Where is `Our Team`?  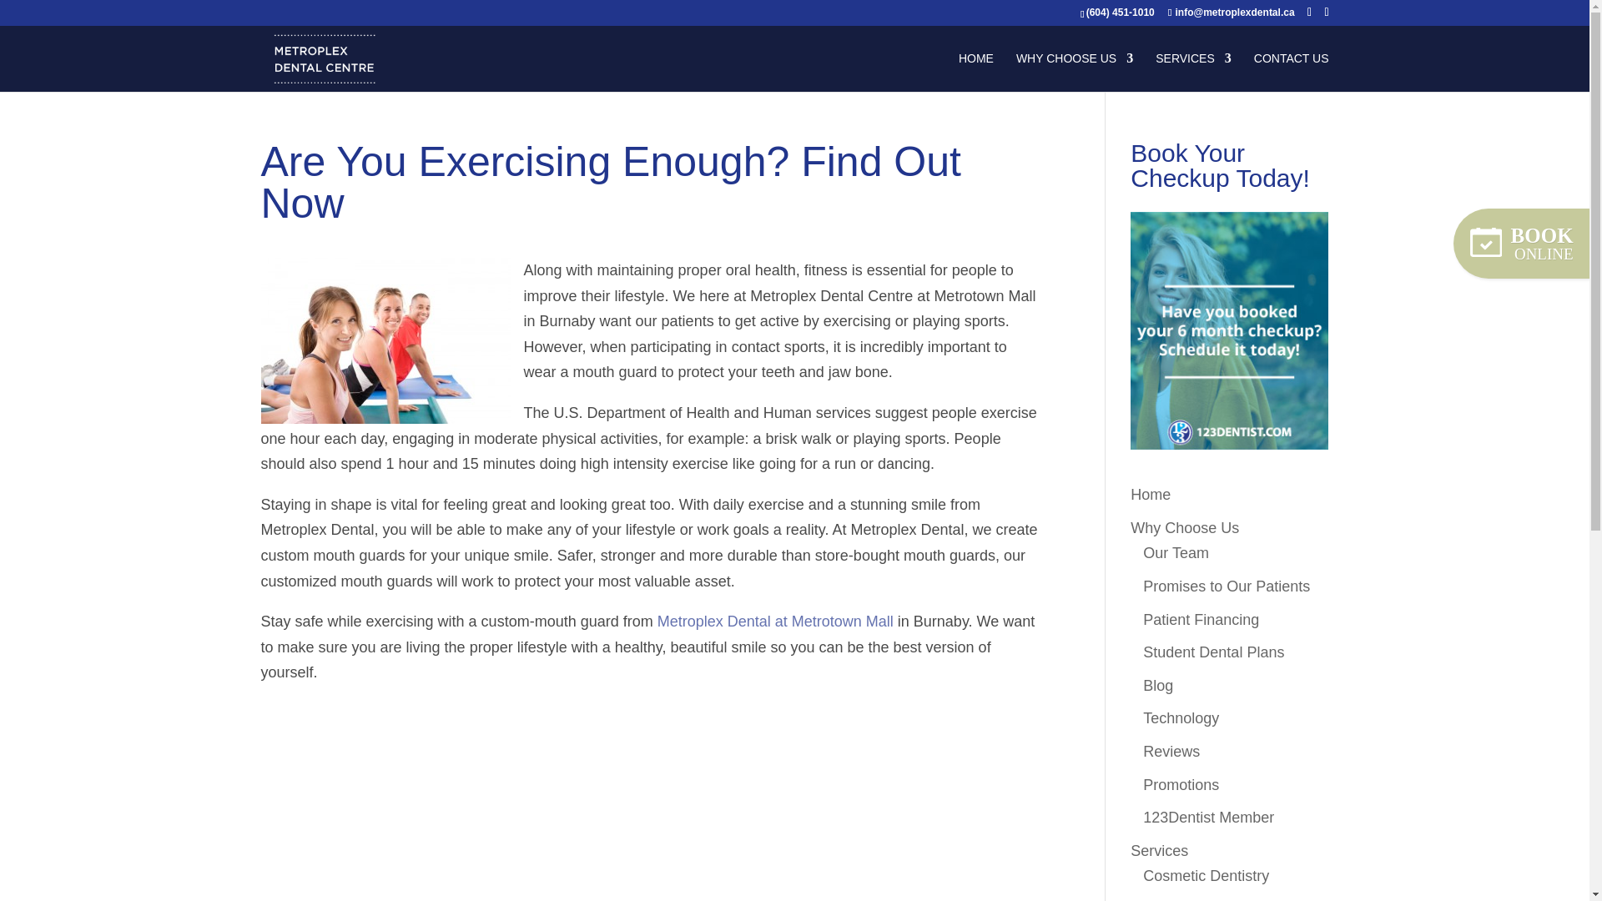
Our Team is located at coordinates (1176, 552).